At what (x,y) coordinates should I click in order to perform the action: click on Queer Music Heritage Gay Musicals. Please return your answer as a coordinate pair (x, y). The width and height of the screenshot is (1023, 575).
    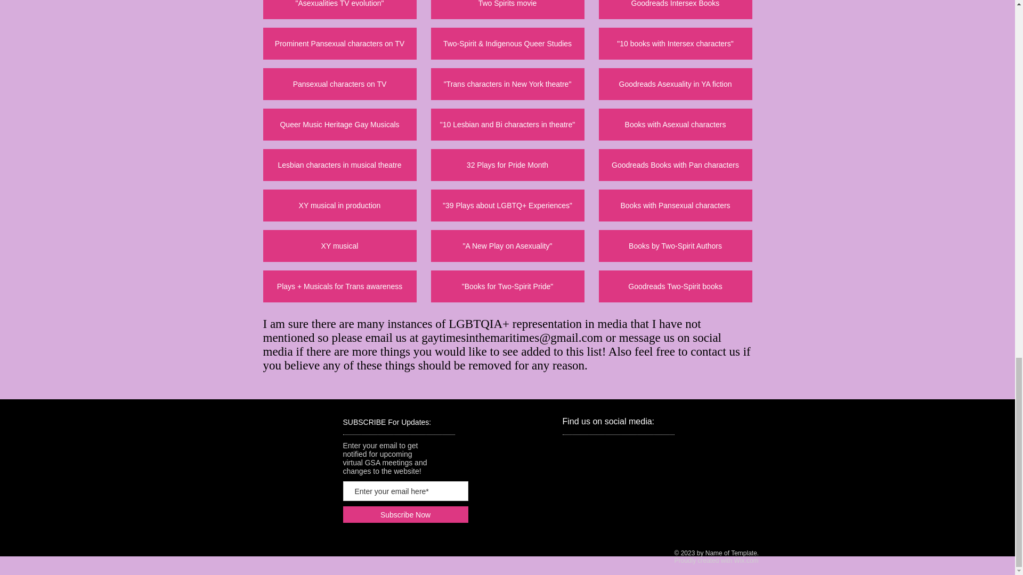
    Looking at the image, I should click on (339, 125).